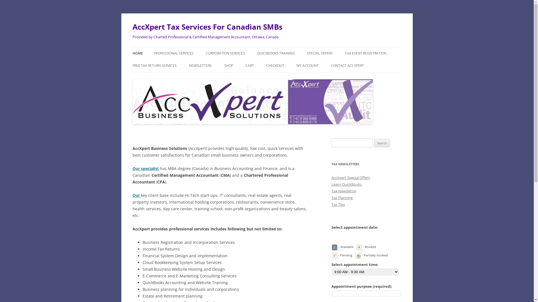 The height and width of the screenshot is (302, 538). I want to click on Tax Planning, so click(342, 198).